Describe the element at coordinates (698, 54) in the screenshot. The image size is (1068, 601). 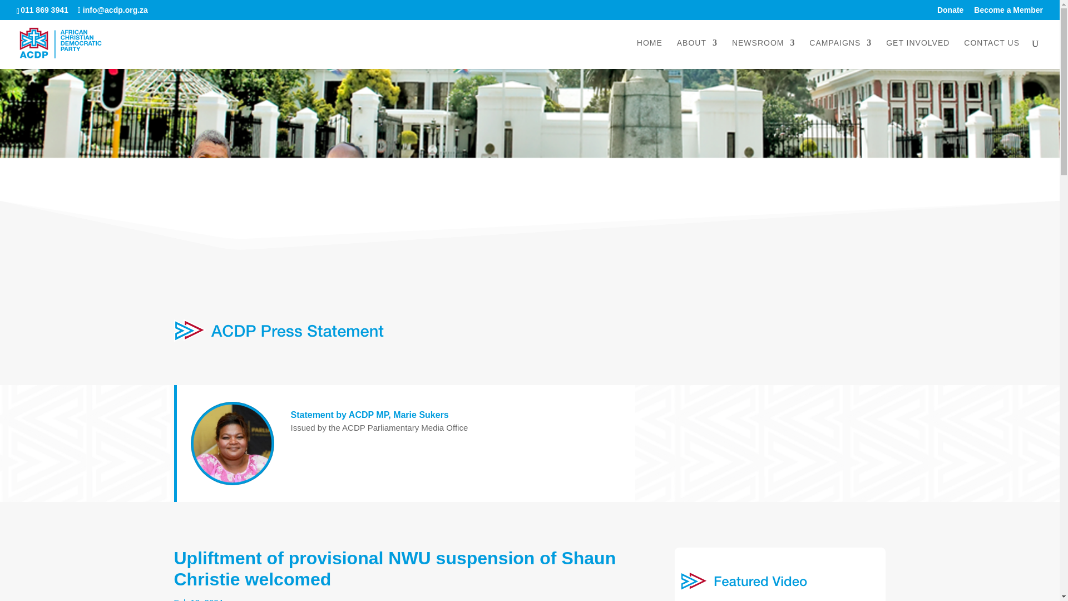
I see `ABOUT` at that location.